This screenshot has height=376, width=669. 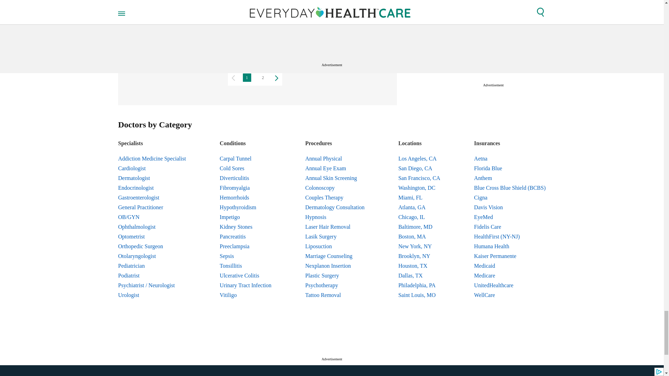 What do you see at coordinates (152, 227) in the screenshot?
I see `Ophthalmologist` at bounding box center [152, 227].